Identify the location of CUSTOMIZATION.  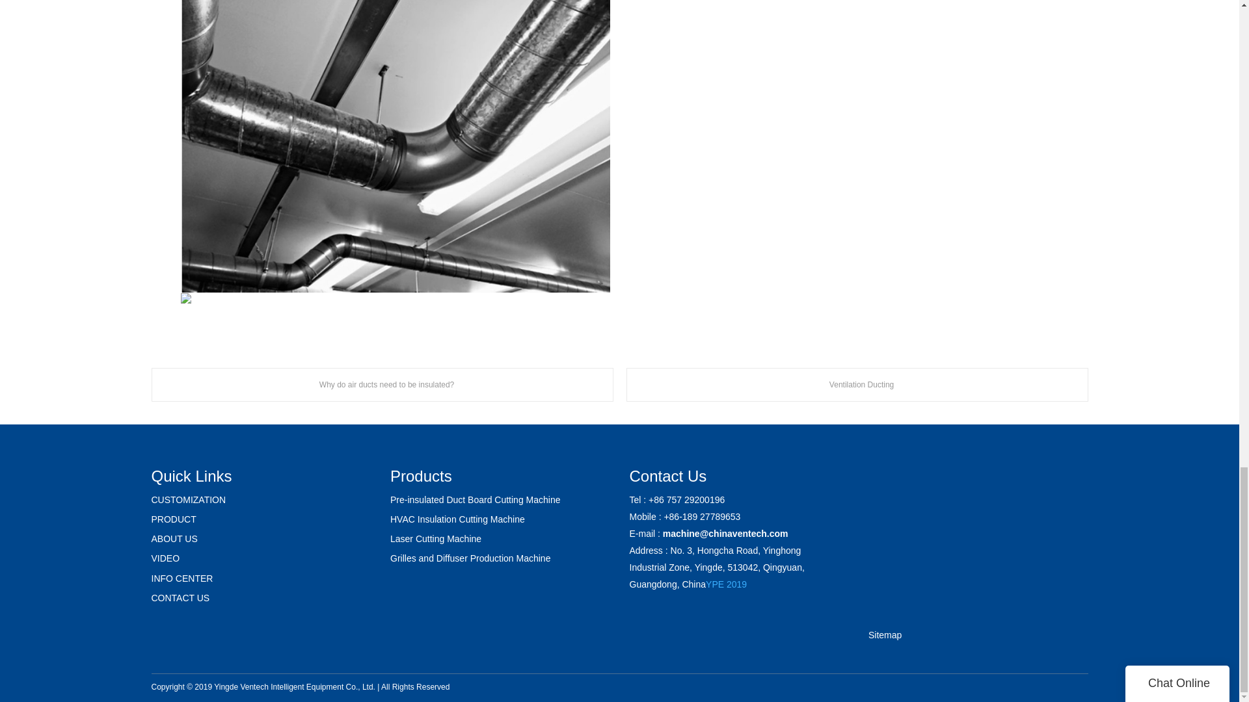
(189, 499).